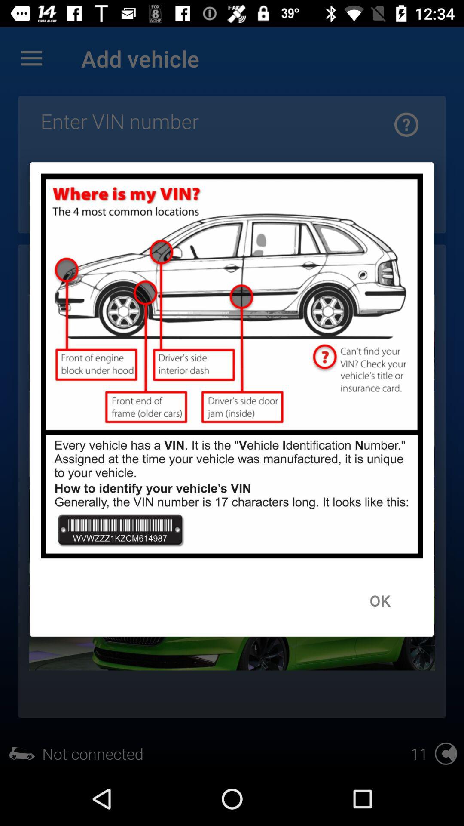 Image resolution: width=464 pixels, height=826 pixels. What do you see at coordinates (380, 600) in the screenshot?
I see `launch the ok item` at bounding box center [380, 600].